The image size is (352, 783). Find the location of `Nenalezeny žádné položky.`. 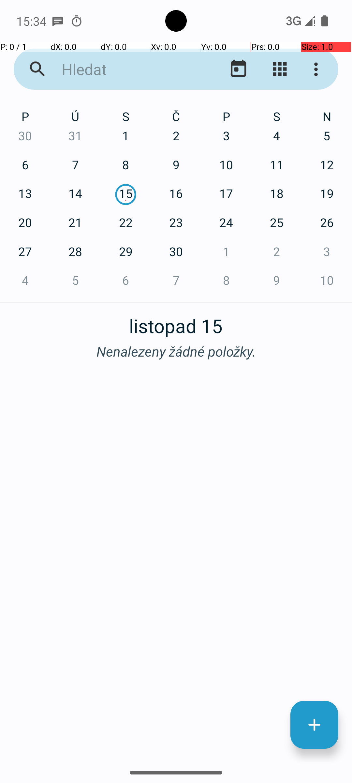

Nenalezeny žádné položky. is located at coordinates (176, 351).